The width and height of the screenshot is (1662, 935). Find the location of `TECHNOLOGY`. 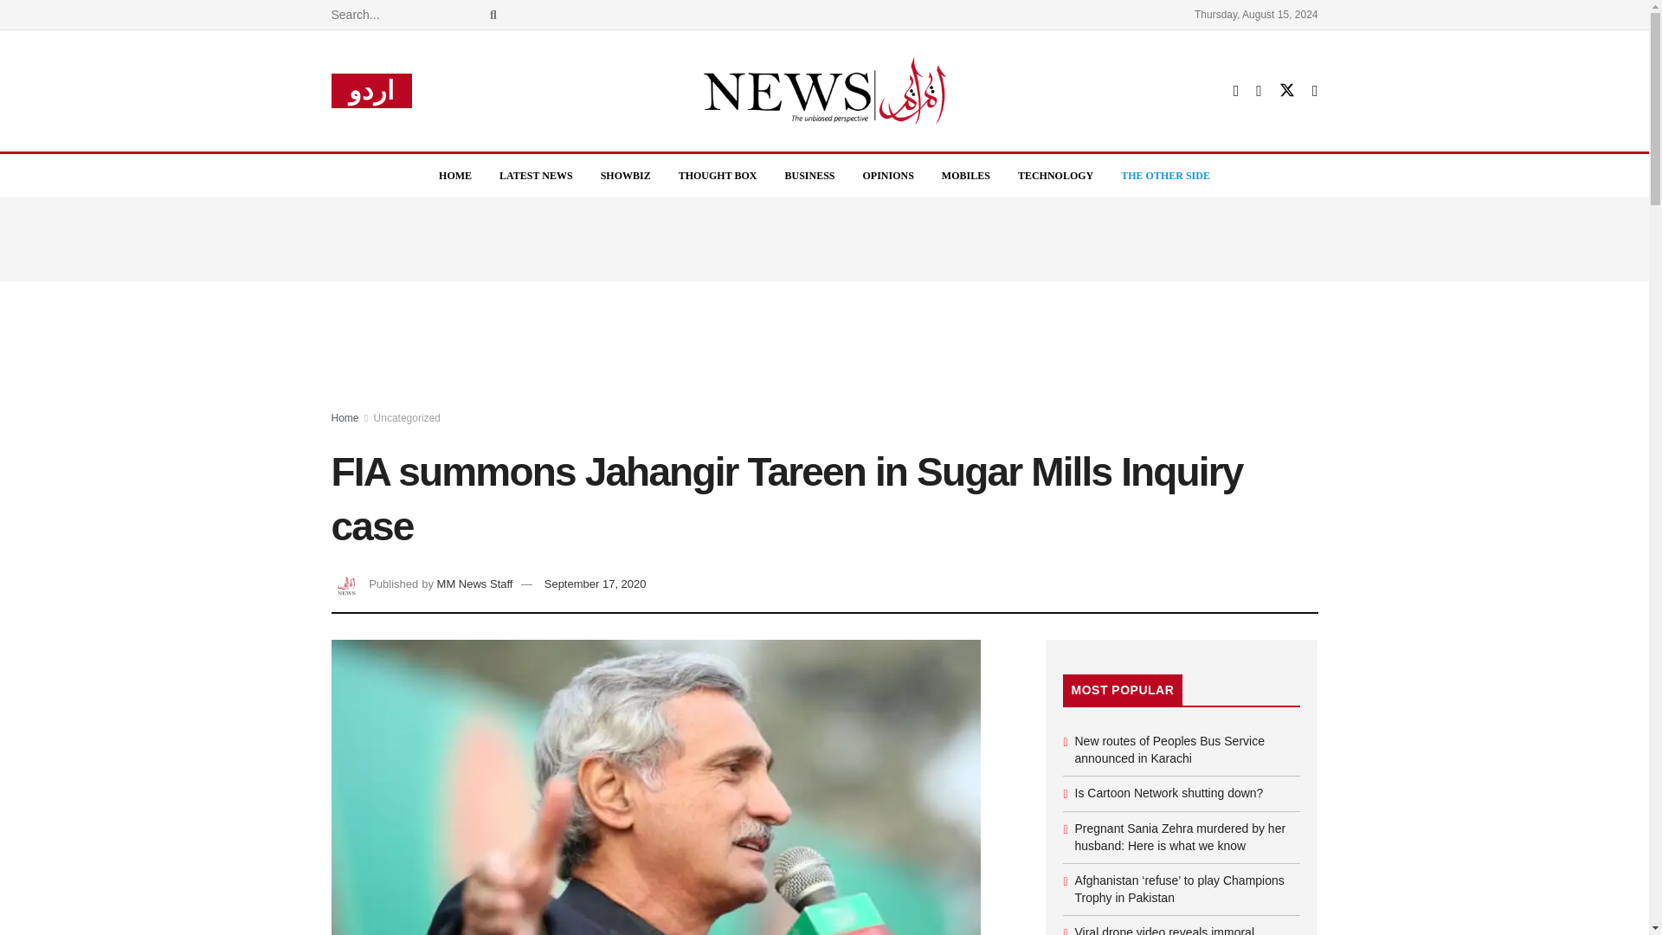

TECHNOLOGY is located at coordinates (1054, 175).